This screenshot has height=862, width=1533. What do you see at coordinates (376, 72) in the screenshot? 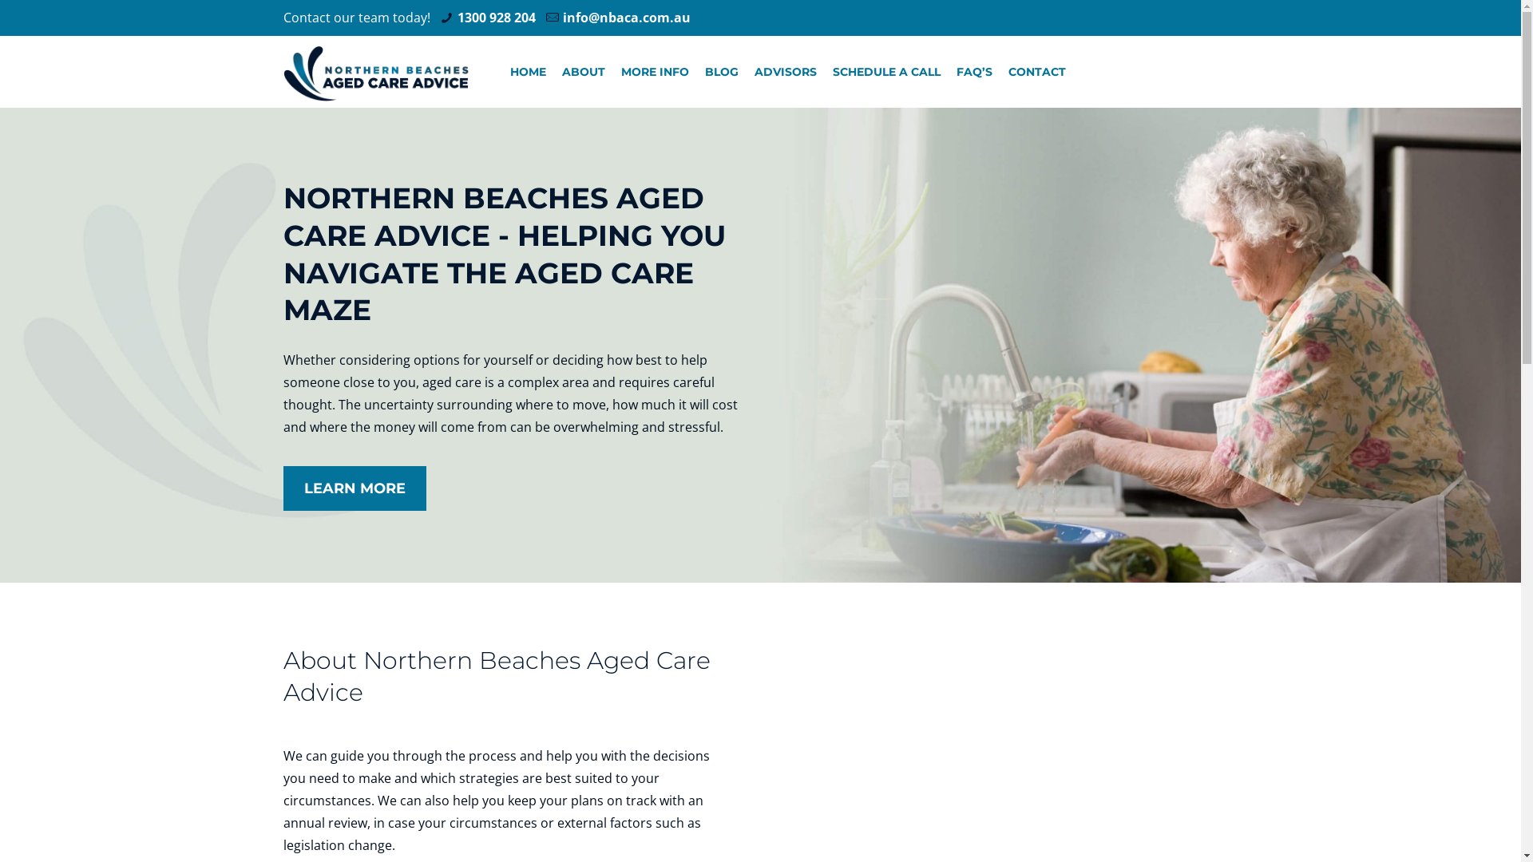
I see `Northern Beaches Aged Care Advice` at bounding box center [376, 72].